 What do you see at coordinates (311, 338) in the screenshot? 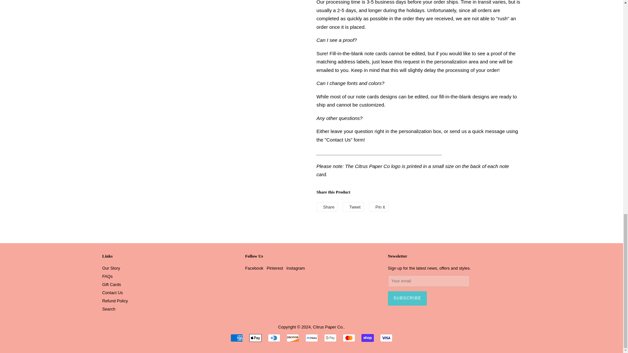
I see `Meta Pay` at bounding box center [311, 338].